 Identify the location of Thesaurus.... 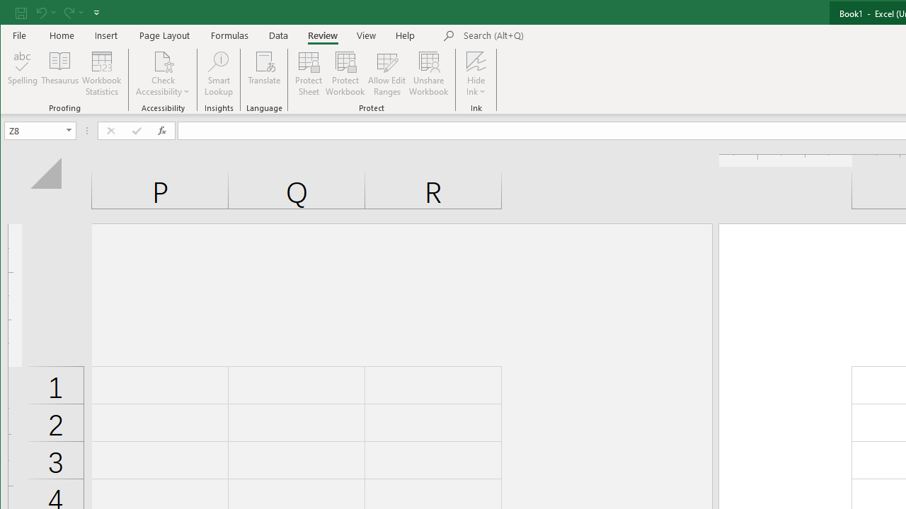
(59, 74).